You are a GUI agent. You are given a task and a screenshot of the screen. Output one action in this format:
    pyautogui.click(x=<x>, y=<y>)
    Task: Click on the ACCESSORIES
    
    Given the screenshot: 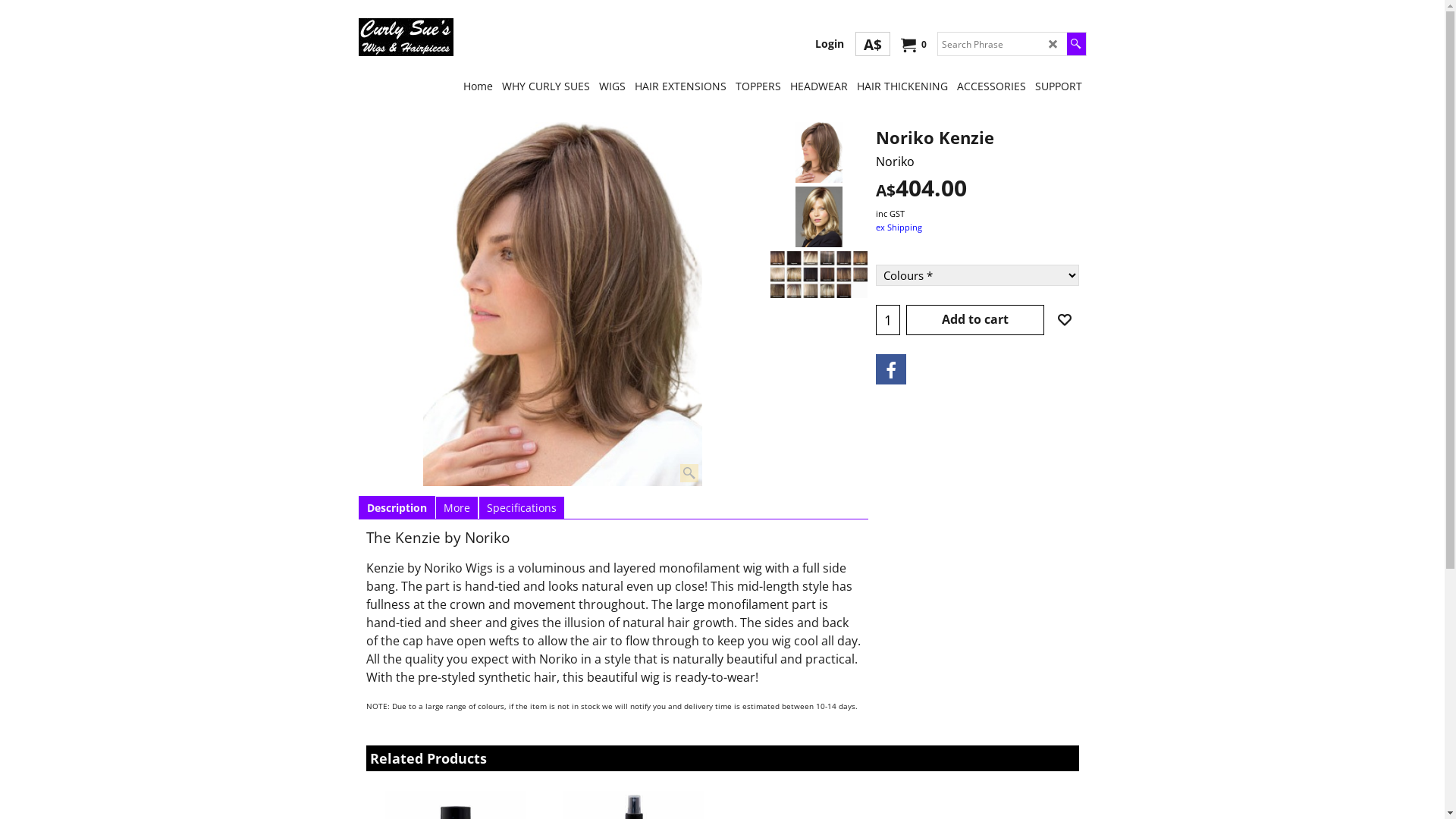 What is the action you would take?
    pyautogui.click(x=992, y=85)
    